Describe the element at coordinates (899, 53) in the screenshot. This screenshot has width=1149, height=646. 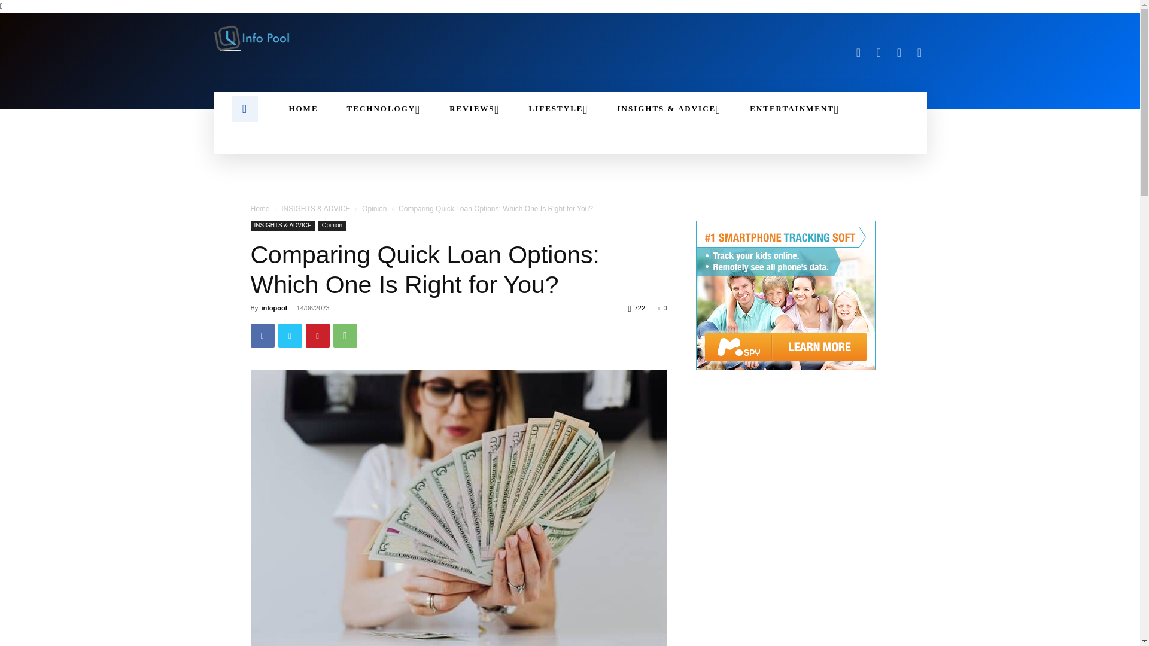
I see `Twitter` at that location.